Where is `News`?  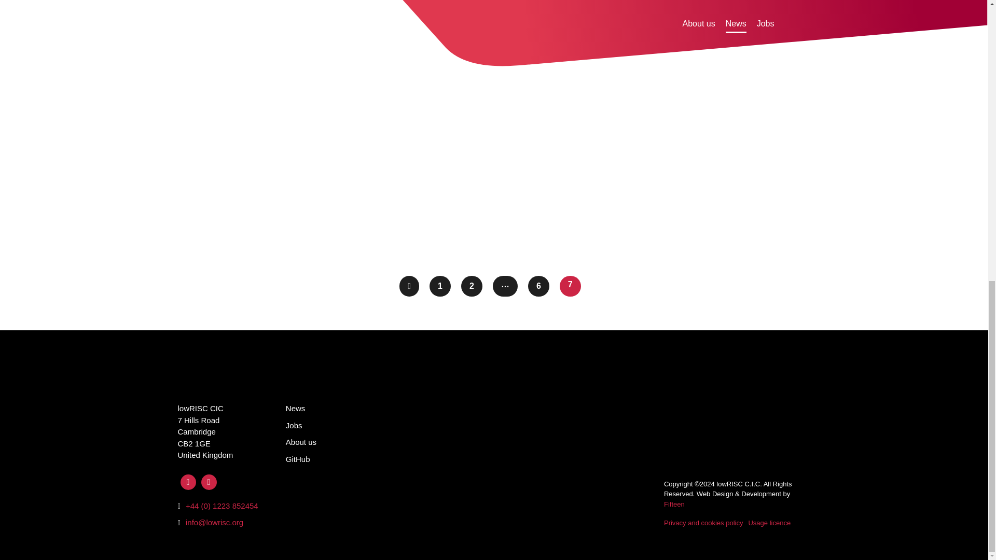
News is located at coordinates (296, 408).